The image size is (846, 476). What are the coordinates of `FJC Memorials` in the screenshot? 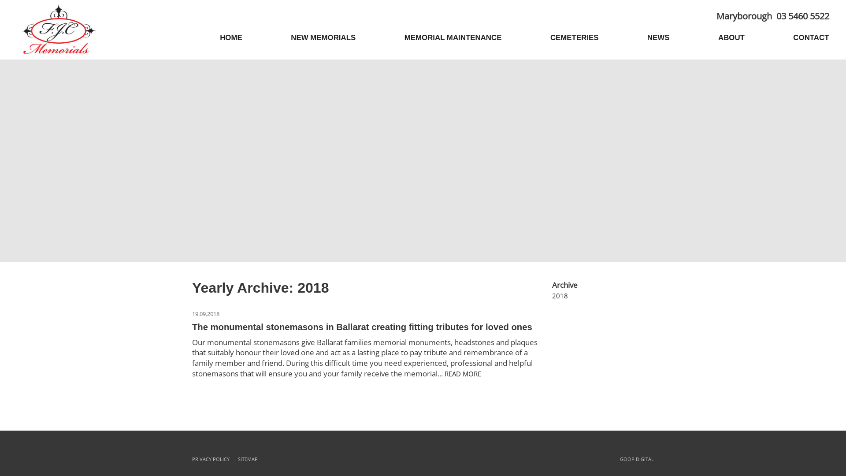 It's located at (58, 30).